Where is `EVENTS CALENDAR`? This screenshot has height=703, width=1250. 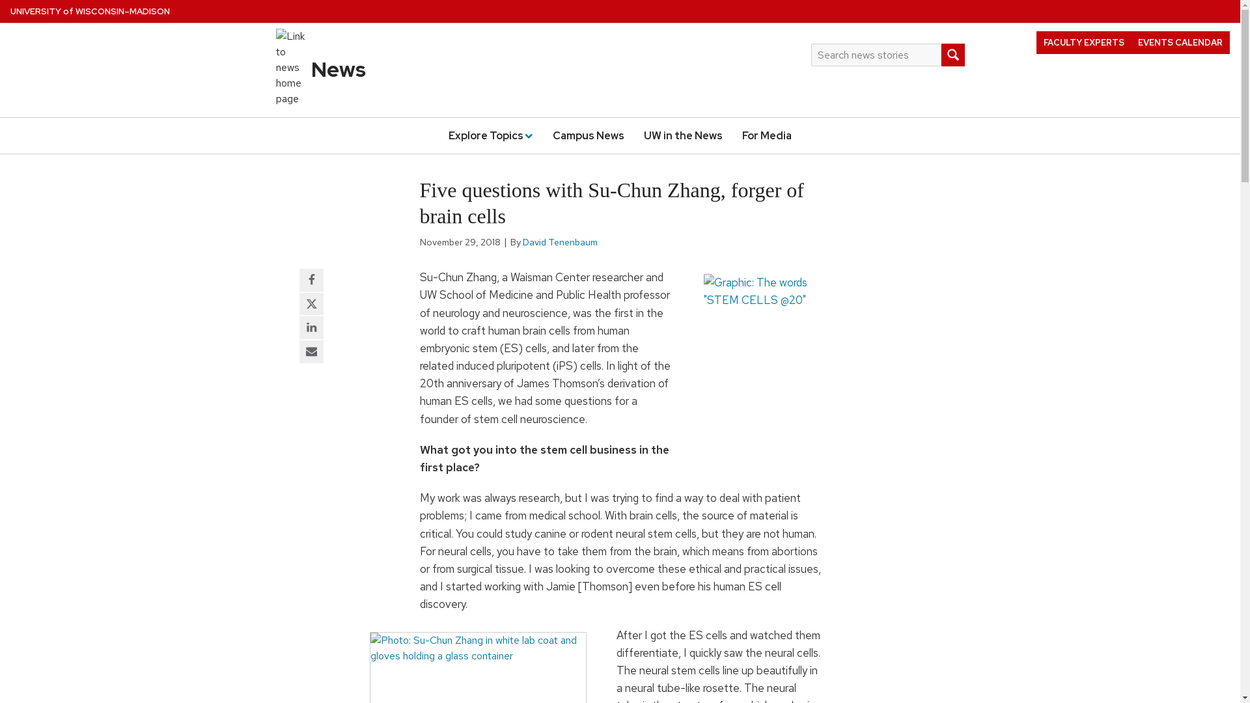
EVENTS CALENDAR is located at coordinates (1180, 42).